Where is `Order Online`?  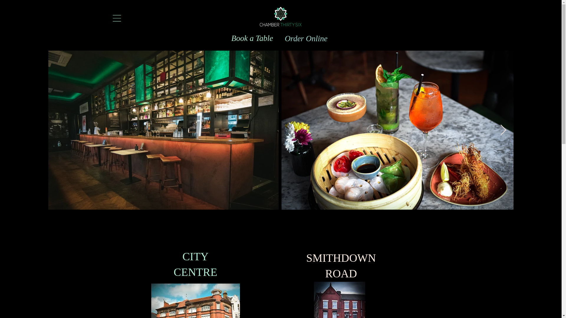 Order Online is located at coordinates (306, 39).